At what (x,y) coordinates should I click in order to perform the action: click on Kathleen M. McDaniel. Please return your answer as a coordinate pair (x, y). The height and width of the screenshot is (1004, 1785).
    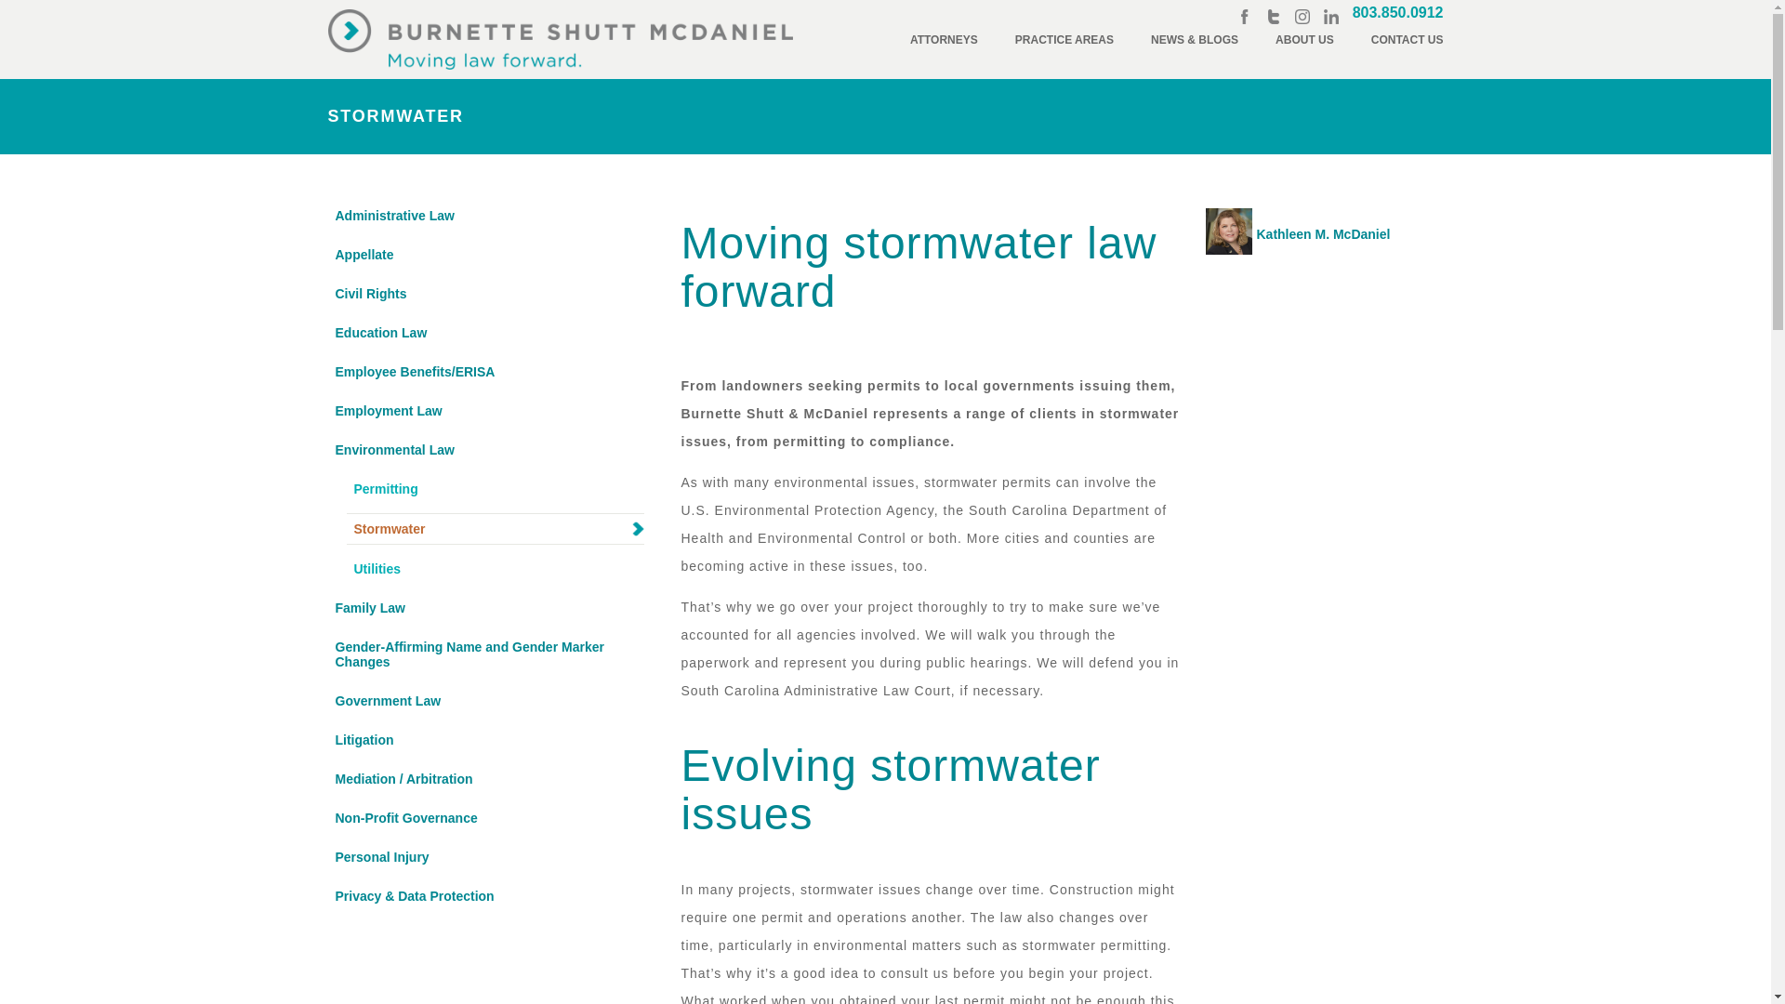
    Looking at the image, I should click on (1311, 231).